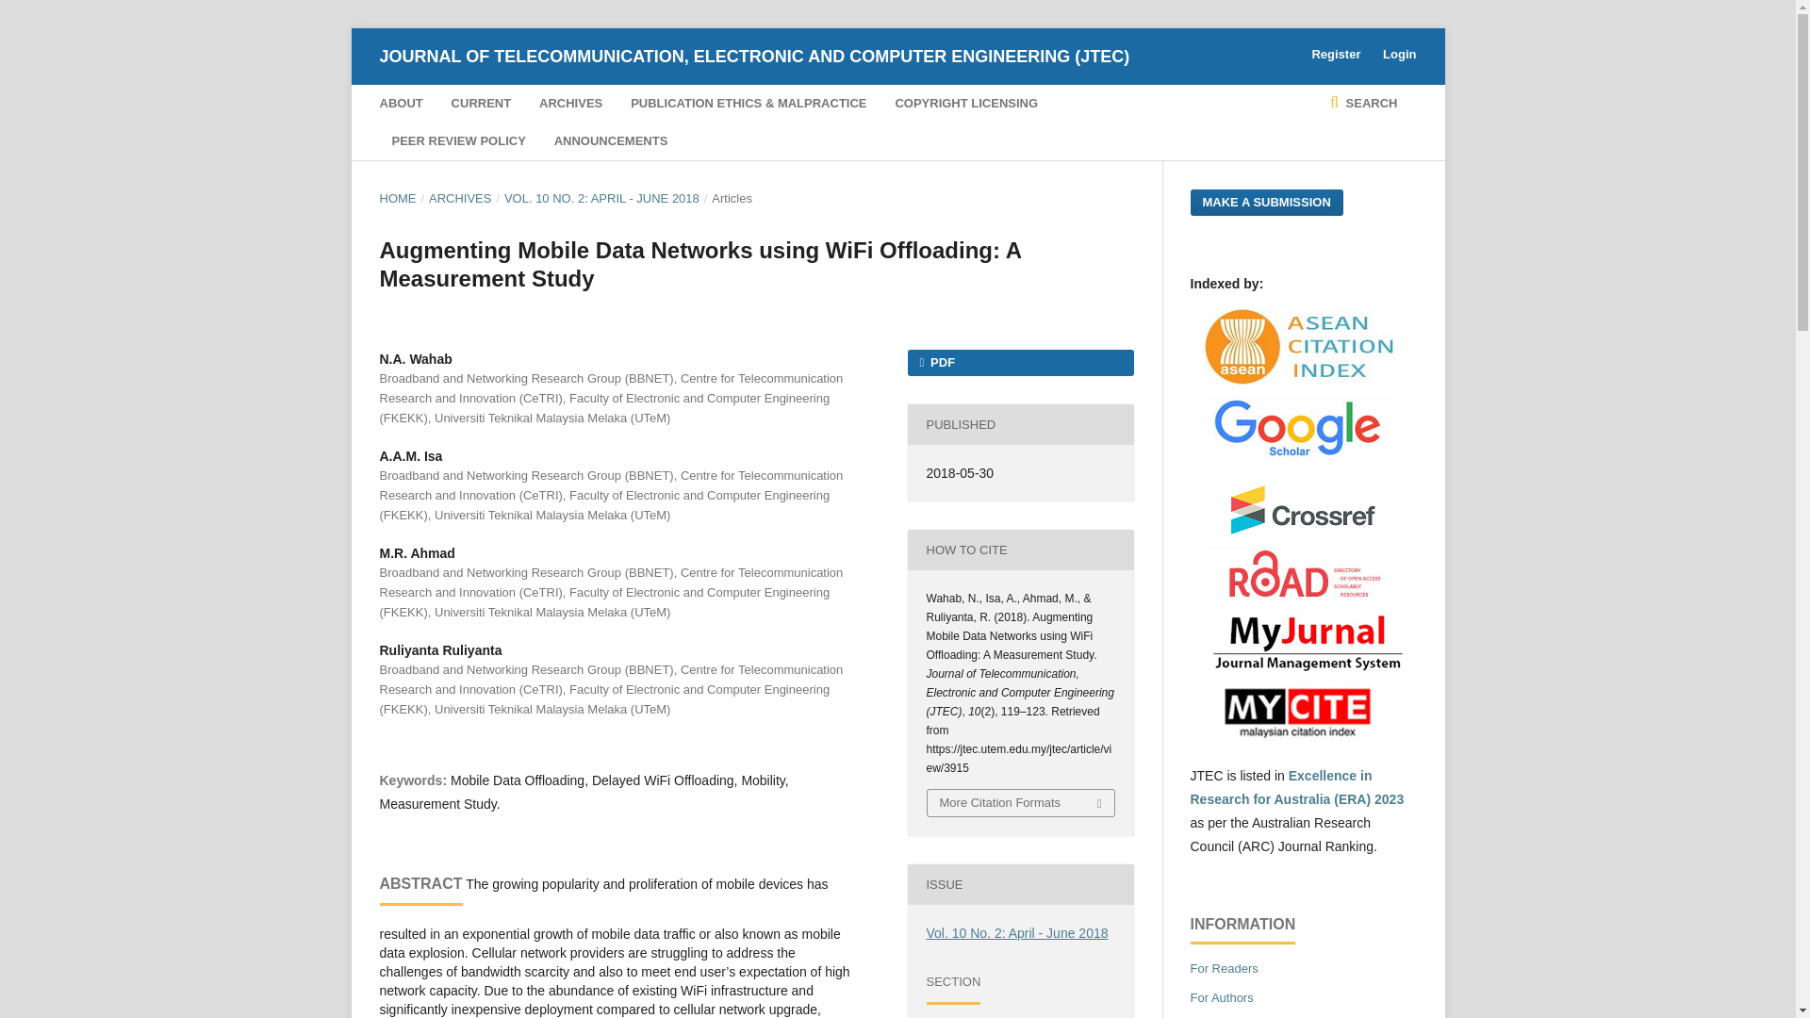 The height and width of the screenshot is (1018, 1810). I want to click on PDF, so click(1019, 362).